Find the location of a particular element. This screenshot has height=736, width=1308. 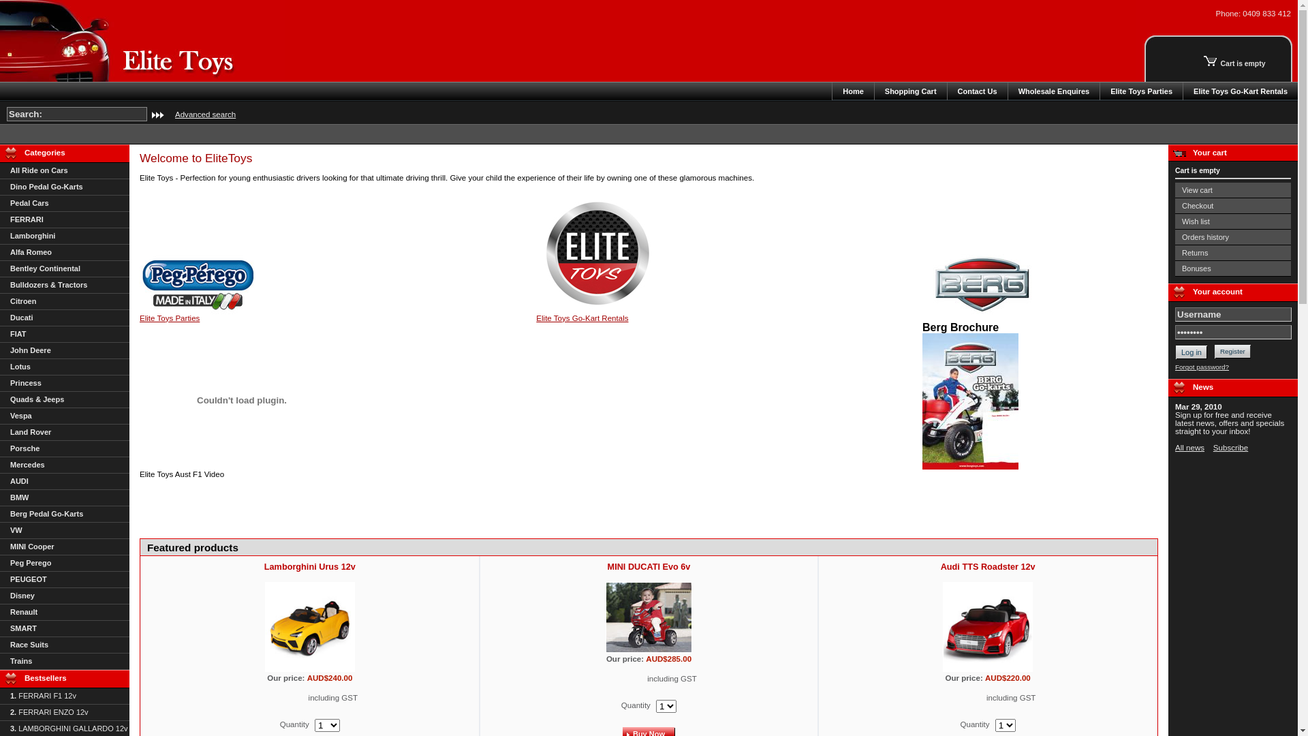

VW is located at coordinates (65, 531).